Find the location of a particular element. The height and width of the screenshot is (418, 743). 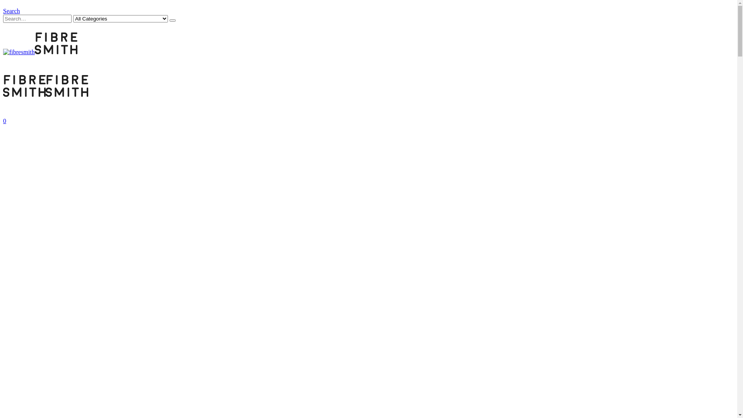

Search is located at coordinates (173, 21).